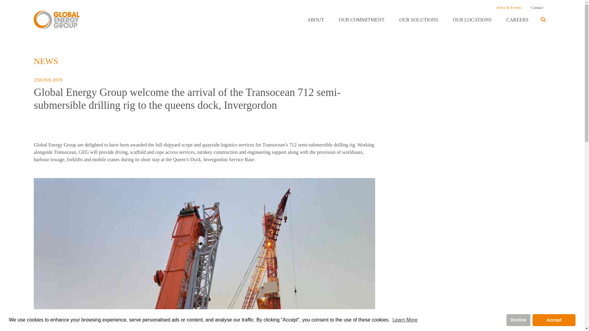 The width and height of the screenshot is (589, 331). Describe the element at coordinates (518, 320) in the screenshot. I see `Decline` at that location.